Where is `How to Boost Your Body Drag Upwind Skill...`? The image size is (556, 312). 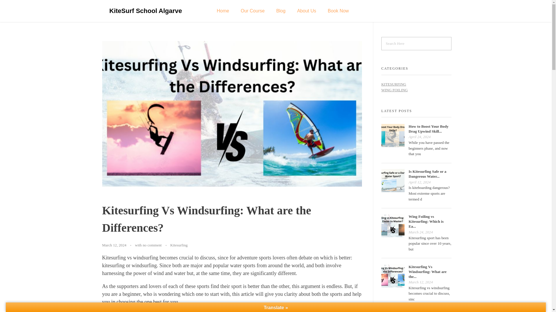 How to Boost Your Body Drag Upwind Skill... is located at coordinates (429, 129).